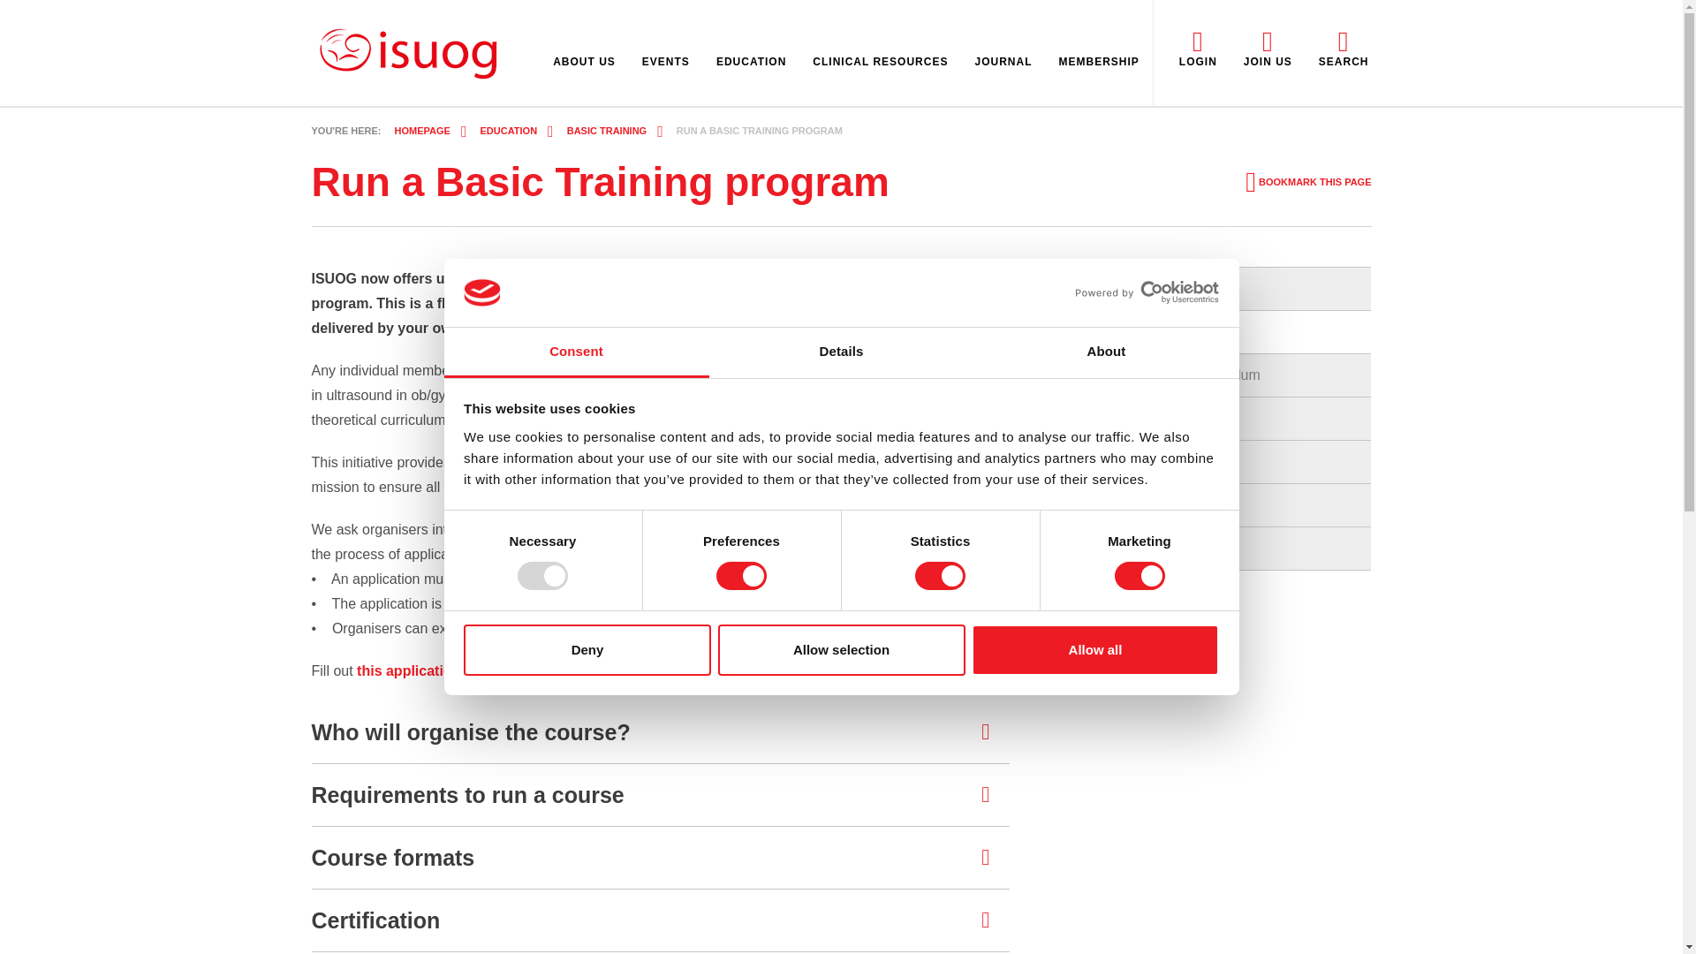 The height and width of the screenshot is (954, 1696). What do you see at coordinates (1106, 352) in the screenshot?
I see `About` at bounding box center [1106, 352].